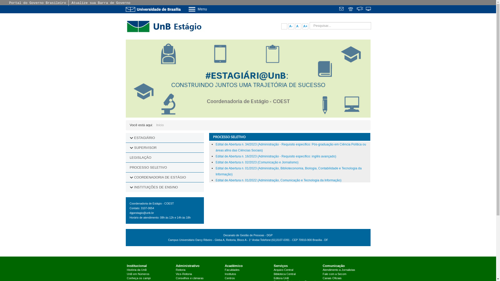  Describe the element at coordinates (369, 9) in the screenshot. I see `Sistemas` at that location.